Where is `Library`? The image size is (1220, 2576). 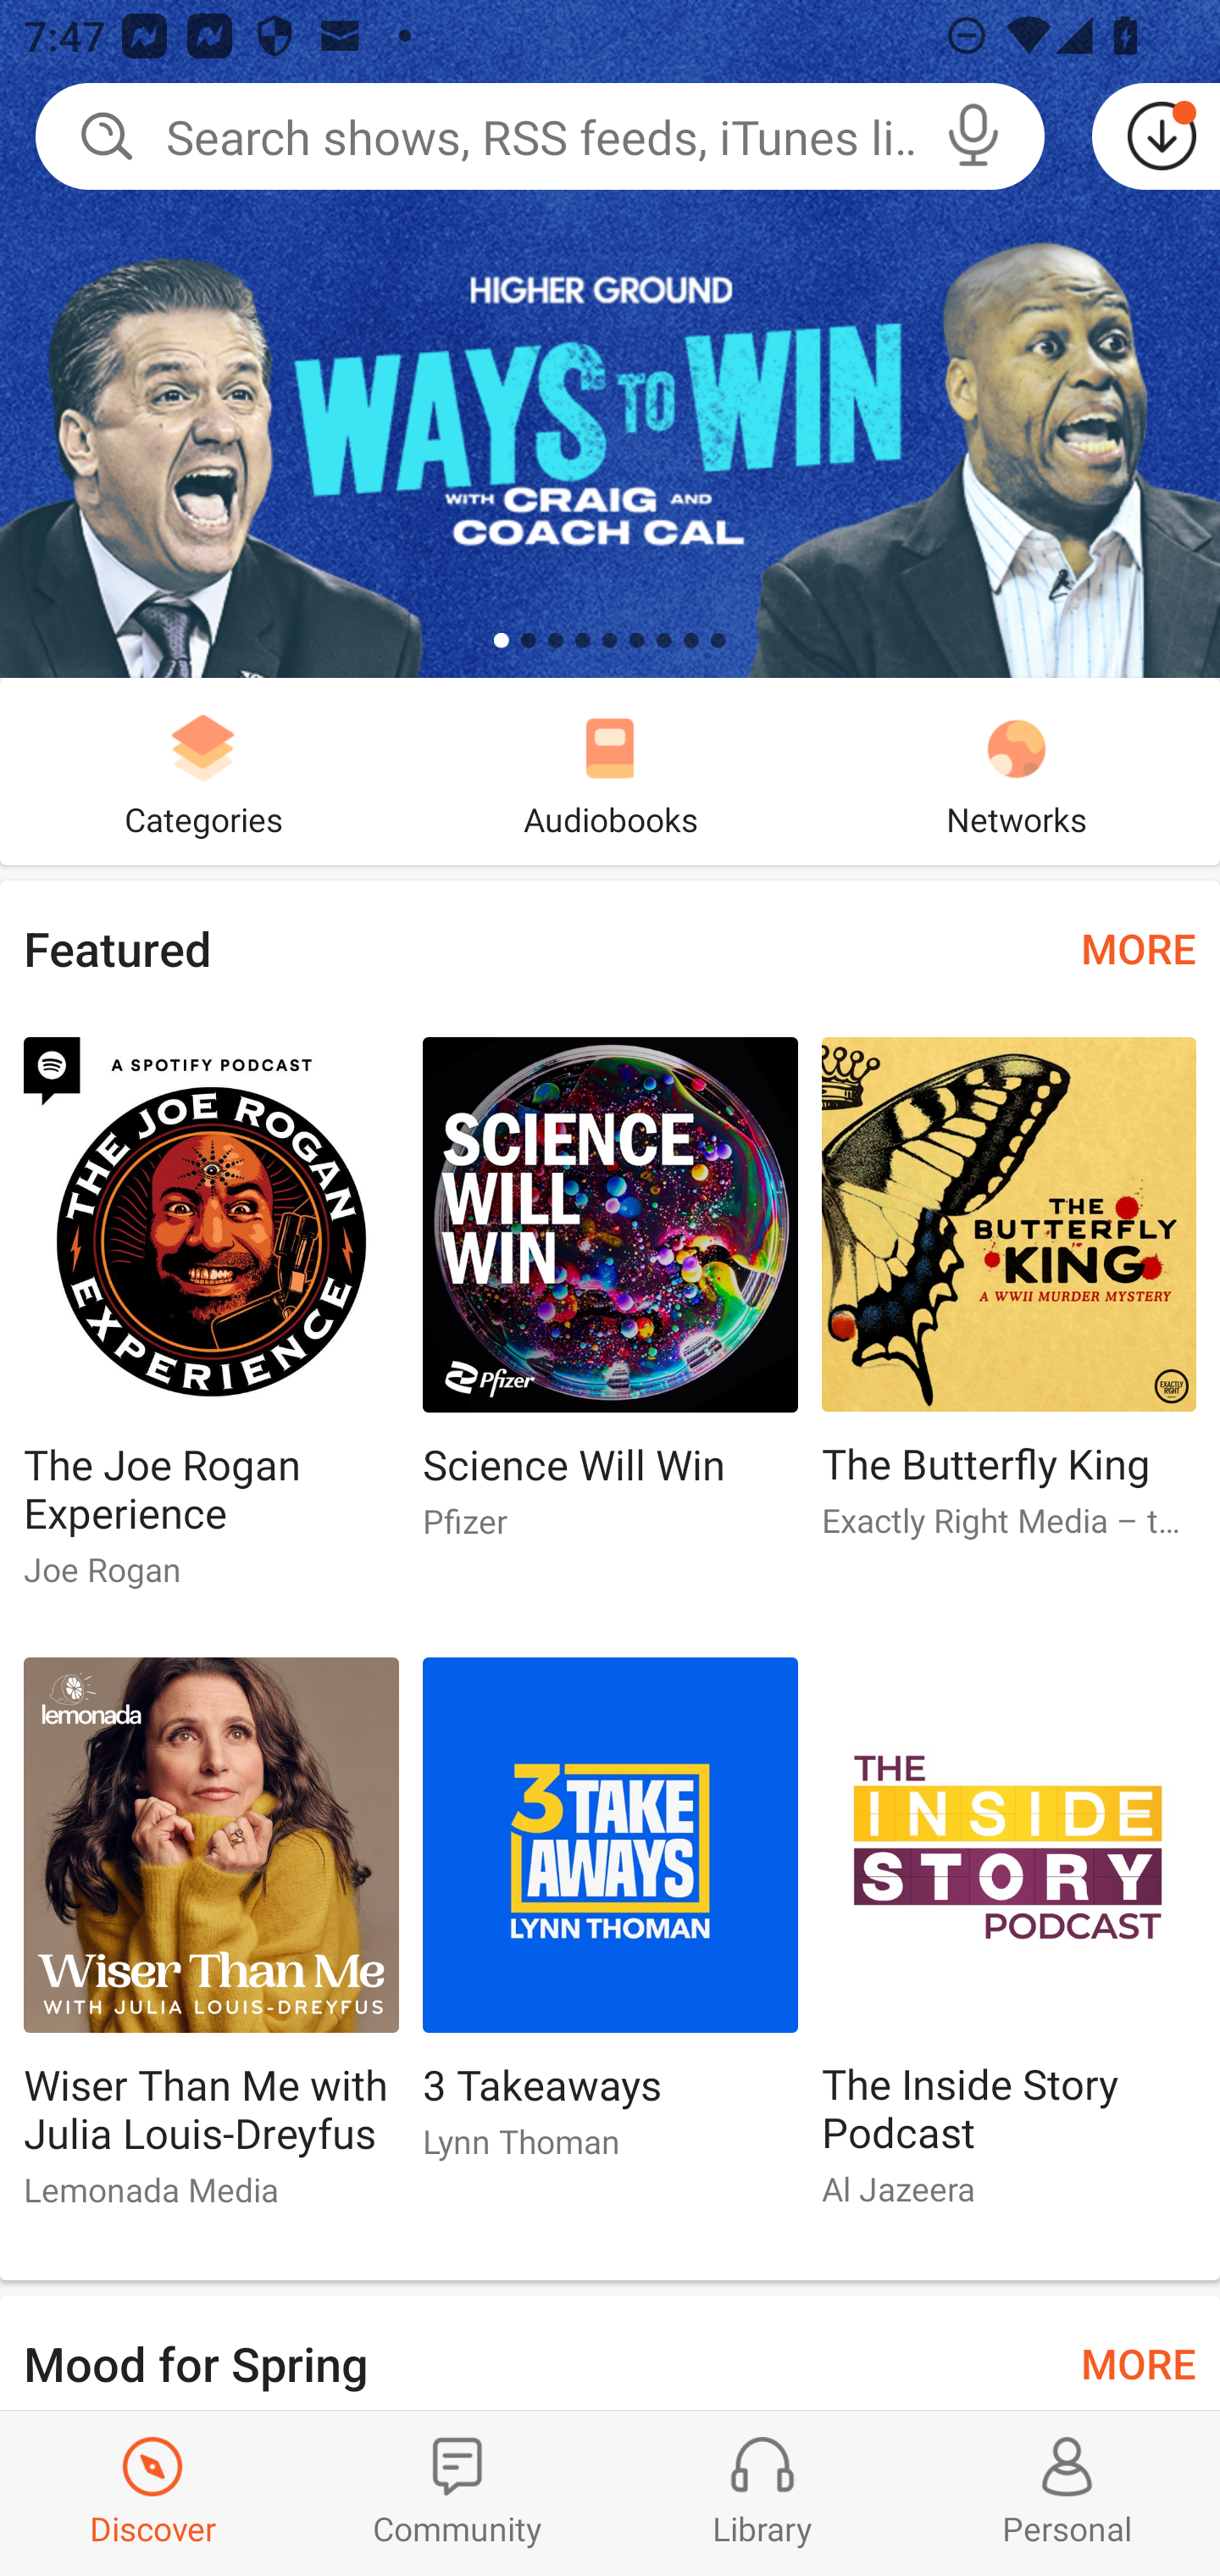
Library is located at coordinates (762, 2493).